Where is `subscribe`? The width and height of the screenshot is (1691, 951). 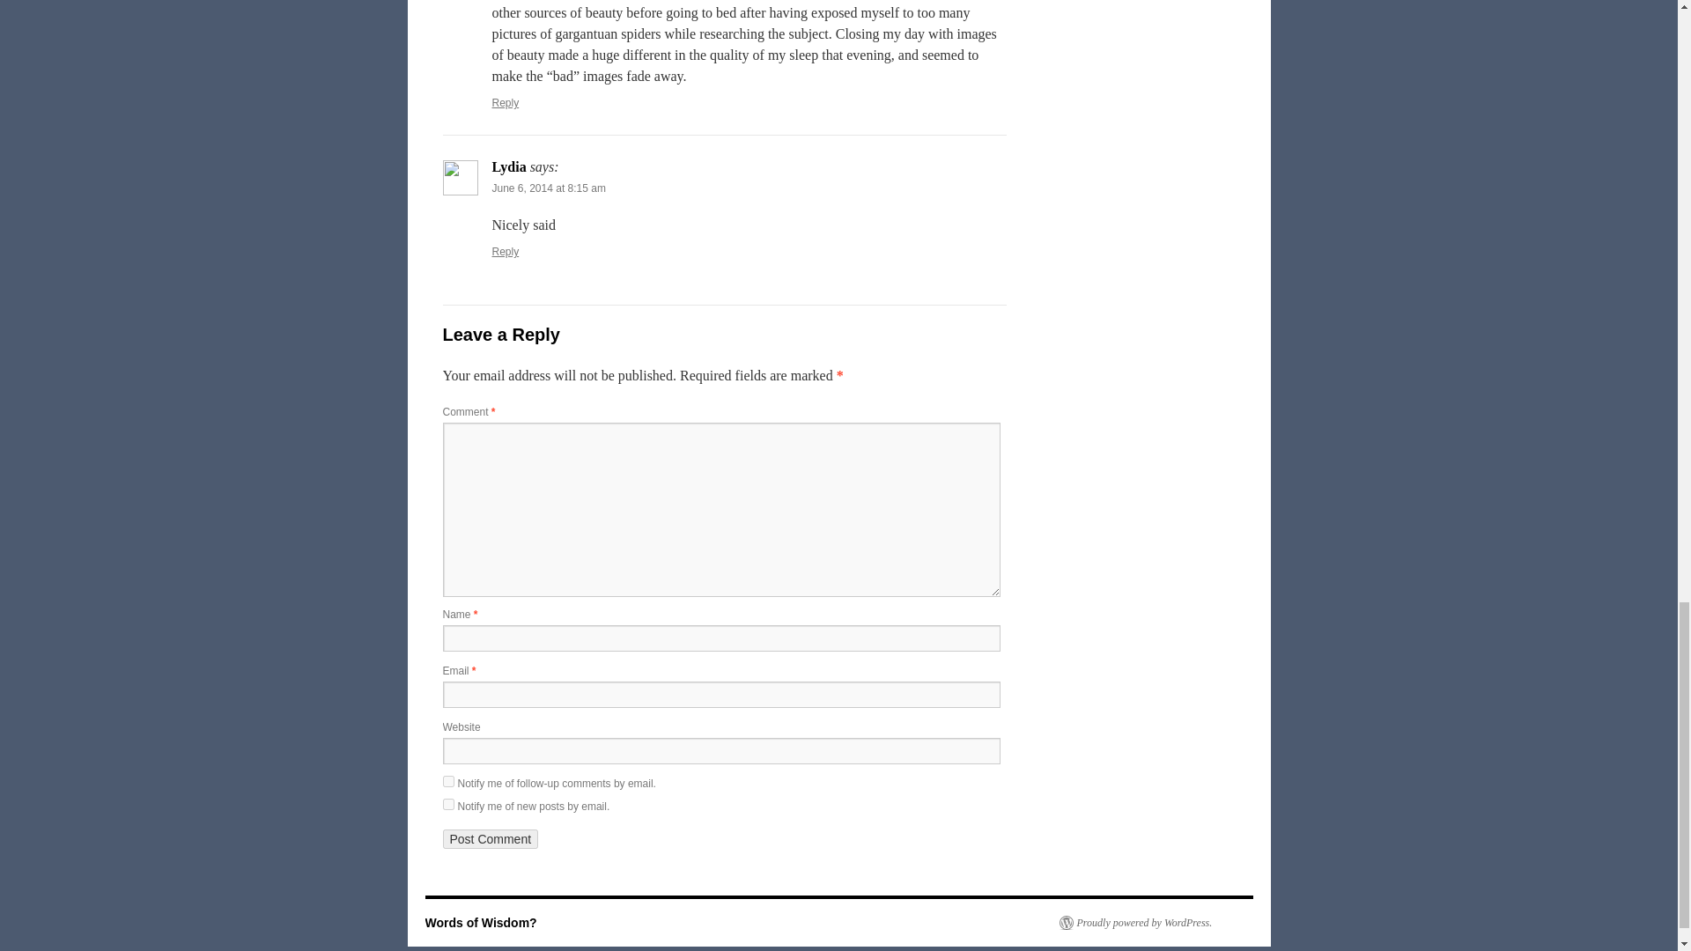
subscribe is located at coordinates (447, 805).